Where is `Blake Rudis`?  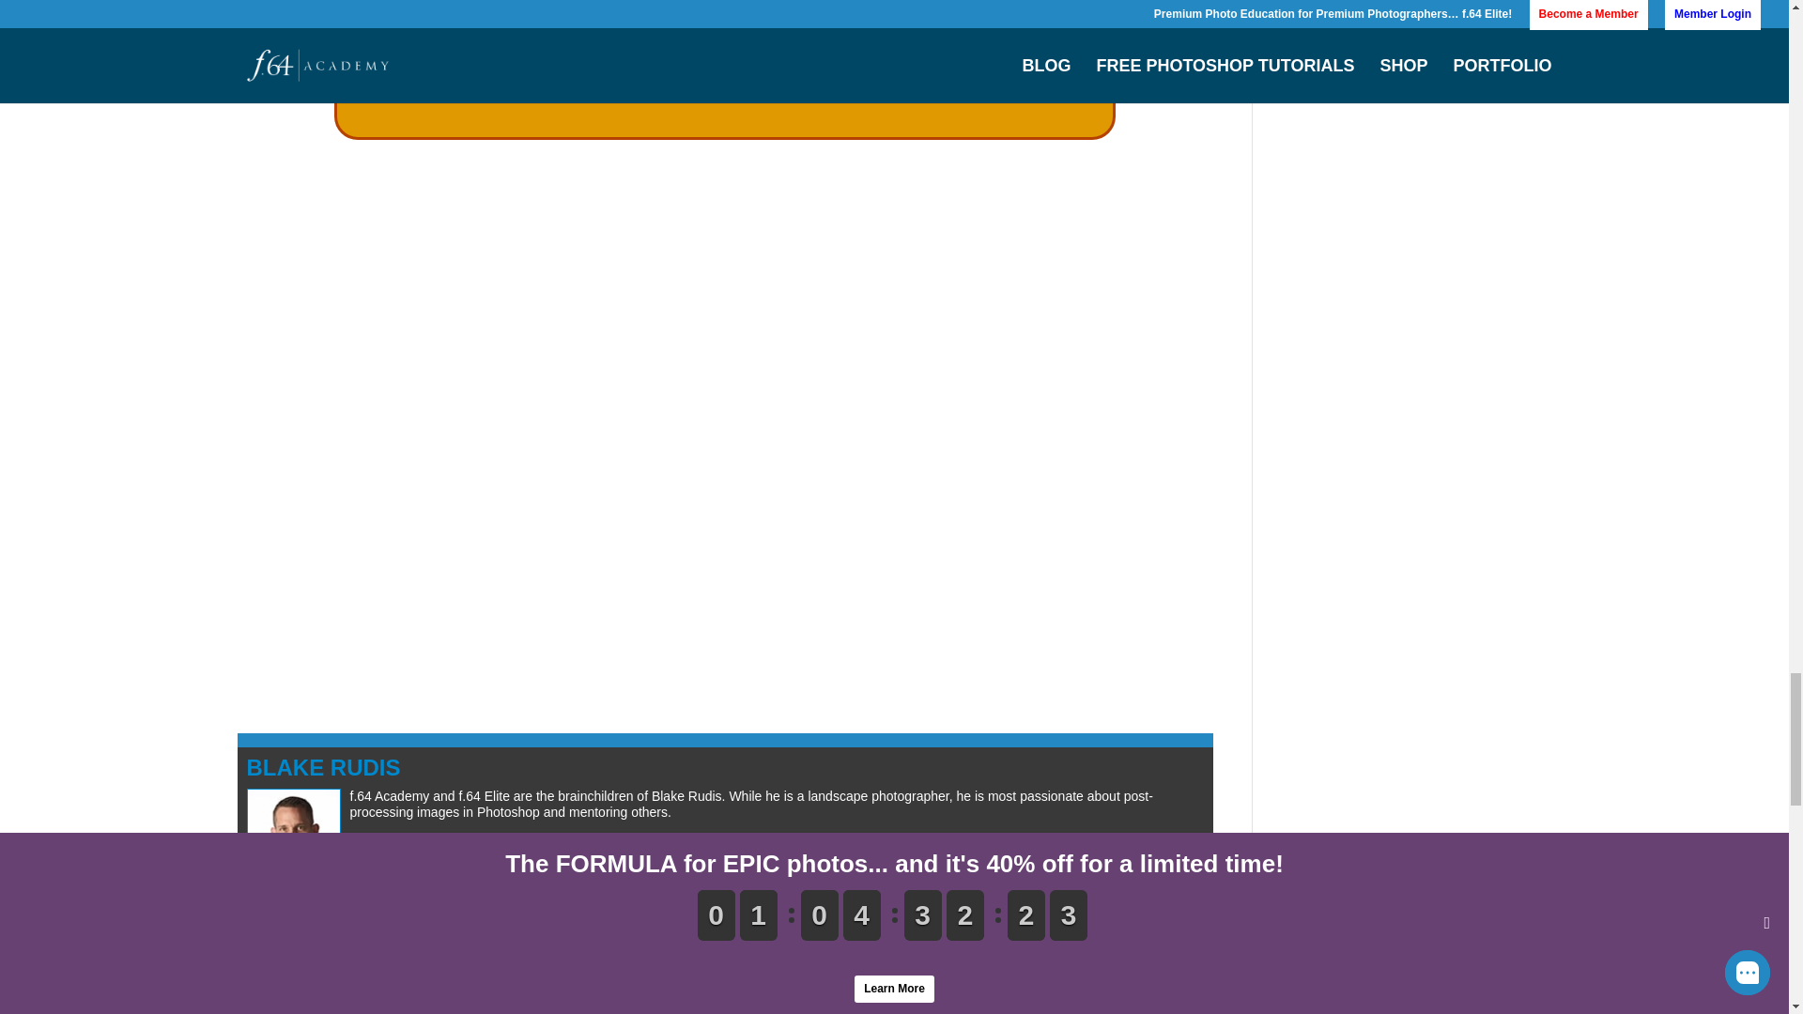
Blake Rudis is located at coordinates (323, 766).